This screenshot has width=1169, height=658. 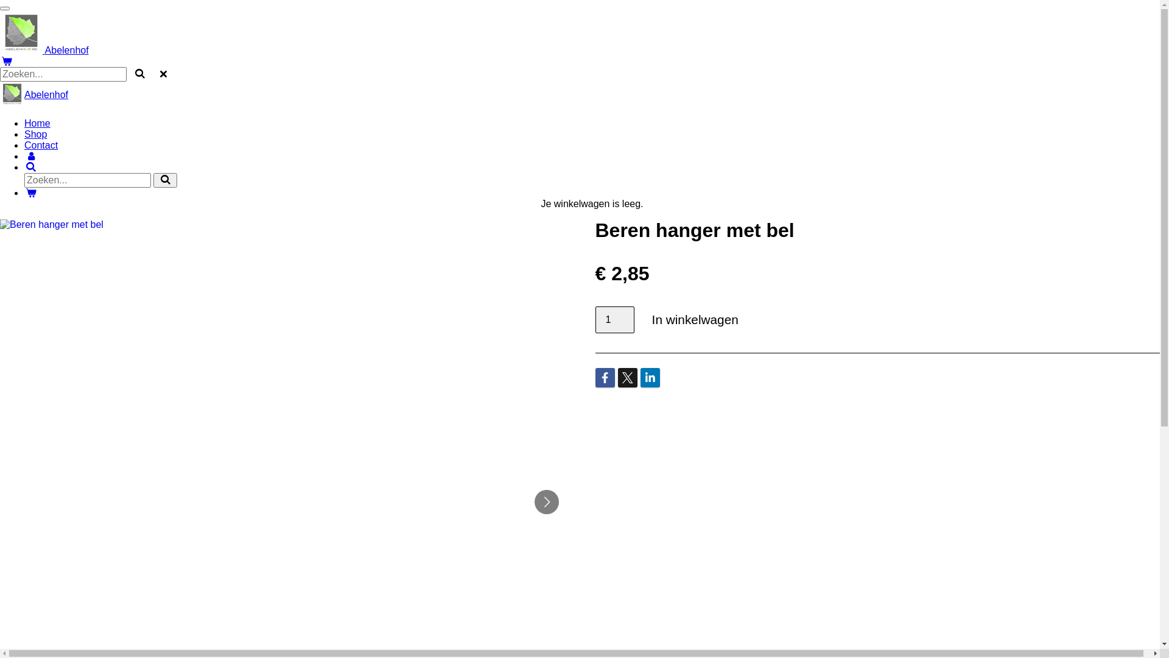 I want to click on Account, so click(x=31, y=156).